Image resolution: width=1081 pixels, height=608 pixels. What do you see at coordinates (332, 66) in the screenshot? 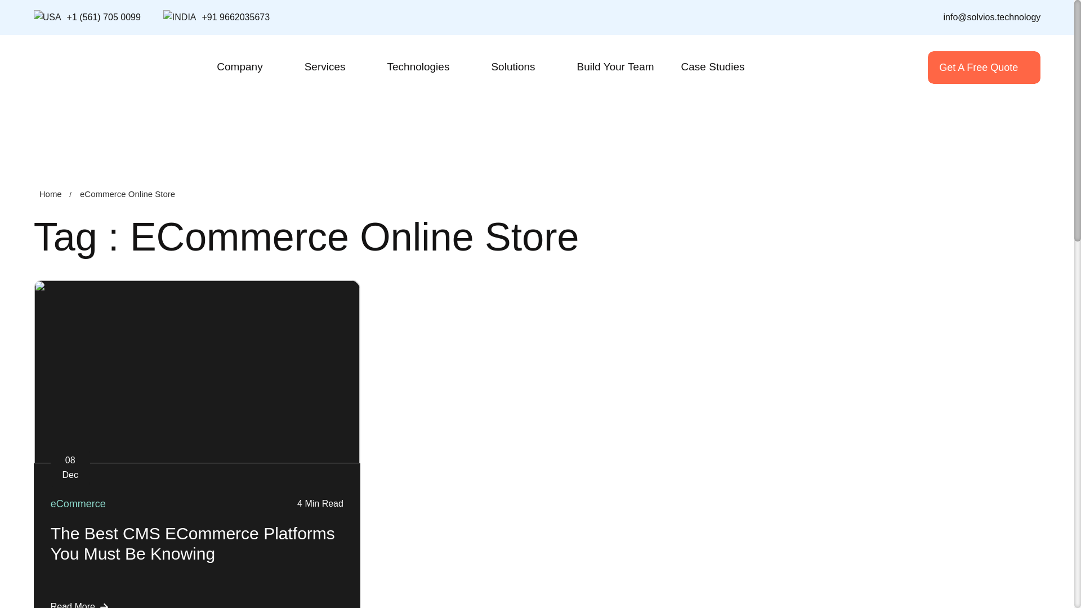
I see `Services` at bounding box center [332, 66].